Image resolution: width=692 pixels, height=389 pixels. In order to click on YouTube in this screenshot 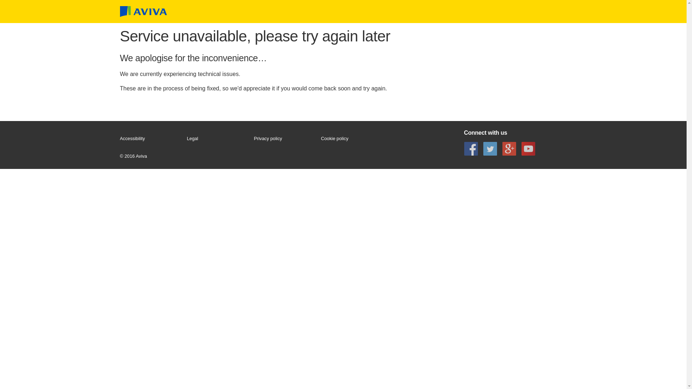, I will do `click(528, 148)`.